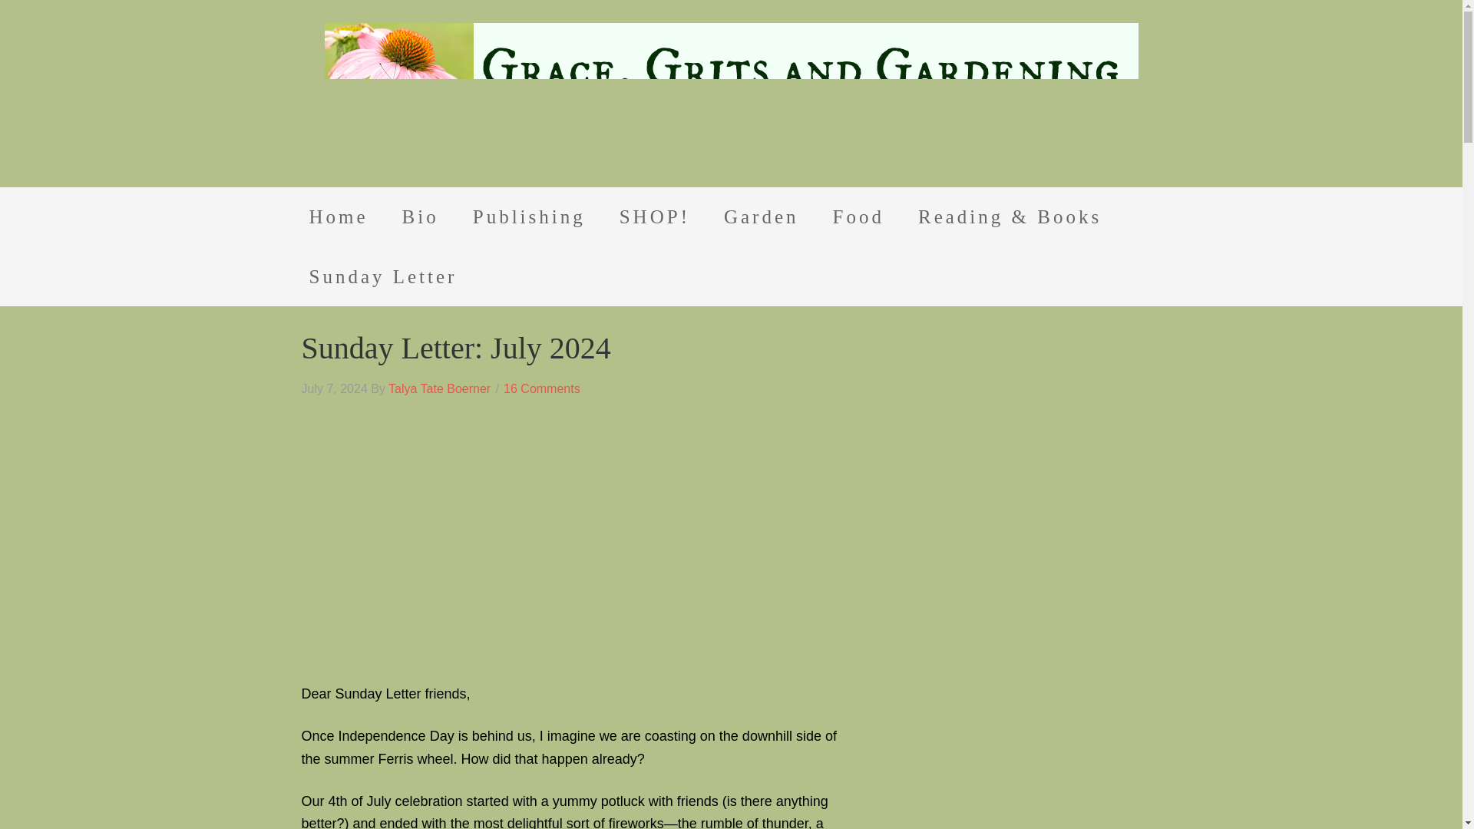 This screenshot has width=1474, height=829. What do you see at coordinates (454, 348) in the screenshot?
I see `Sunday Letter: July 2024` at bounding box center [454, 348].